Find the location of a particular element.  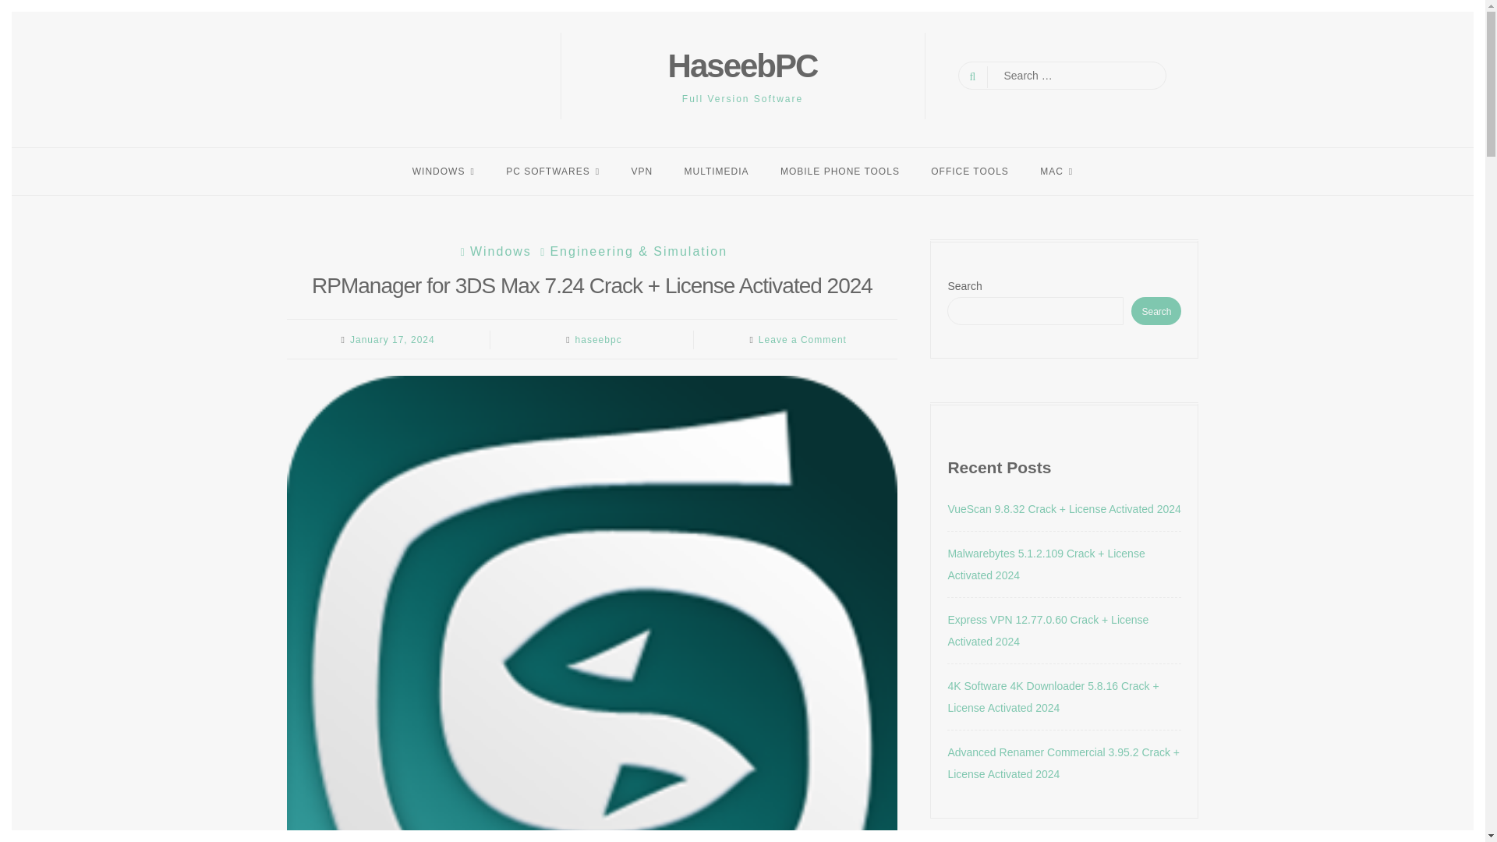

PC SOFTWARES is located at coordinates (553, 171).